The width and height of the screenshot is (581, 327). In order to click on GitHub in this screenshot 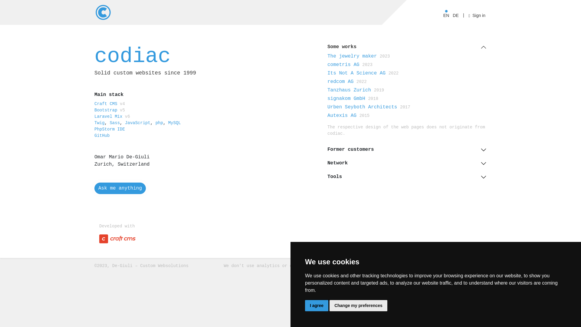, I will do `click(102, 136)`.